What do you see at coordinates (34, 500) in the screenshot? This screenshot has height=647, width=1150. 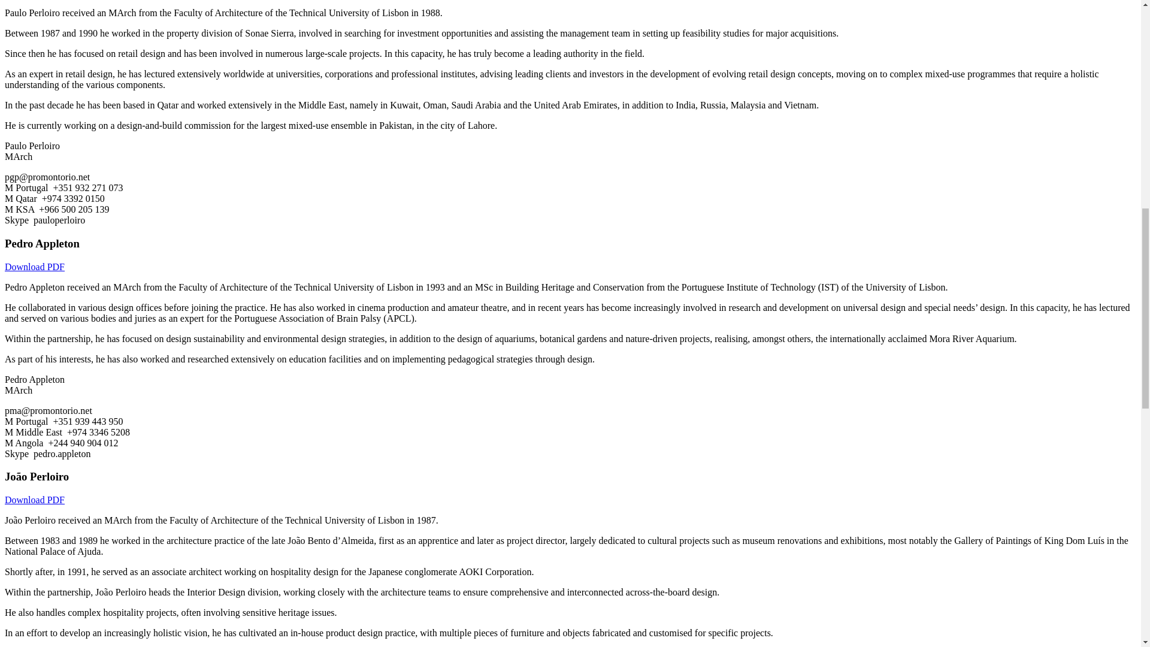 I see `Download PDF` at bounding box center [34, 500].